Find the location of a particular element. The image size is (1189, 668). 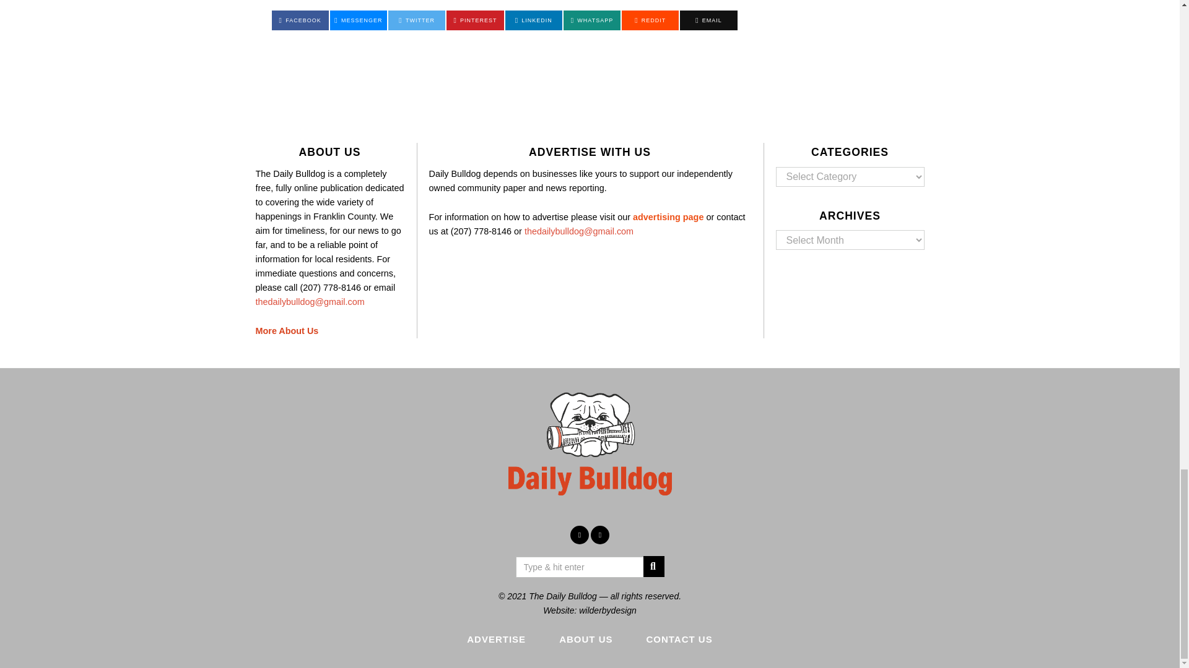

Pinterest is located at coordinates (474, 20).